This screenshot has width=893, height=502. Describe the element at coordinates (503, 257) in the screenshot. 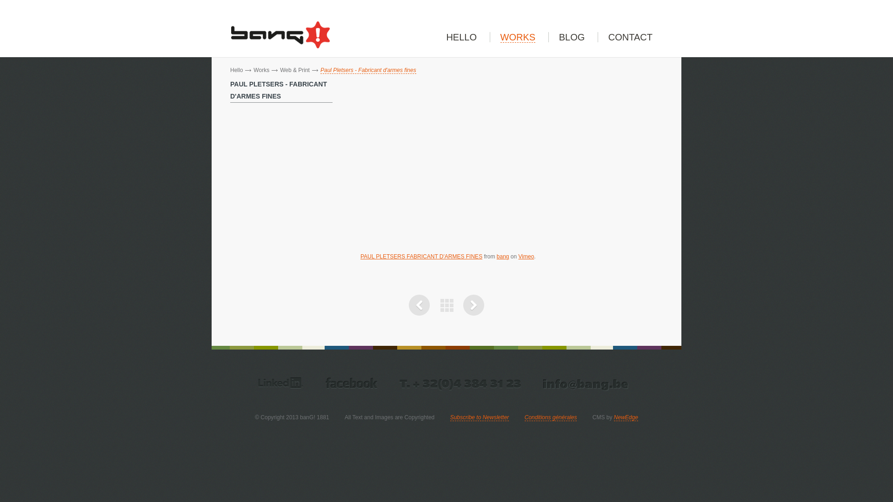

I see `bang` at that location.